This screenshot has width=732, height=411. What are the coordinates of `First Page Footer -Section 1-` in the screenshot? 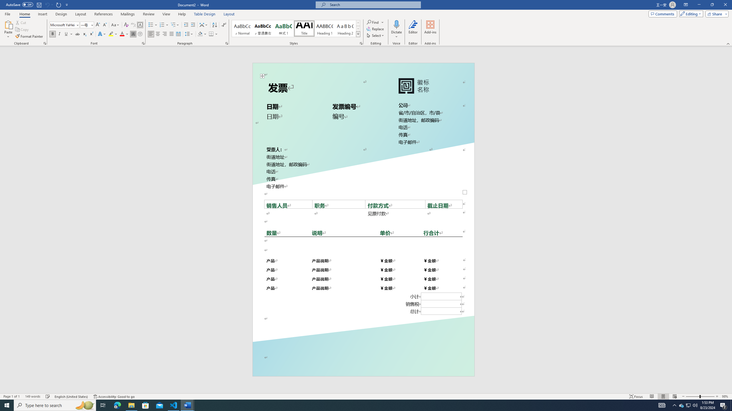 It's located at (363, 363).